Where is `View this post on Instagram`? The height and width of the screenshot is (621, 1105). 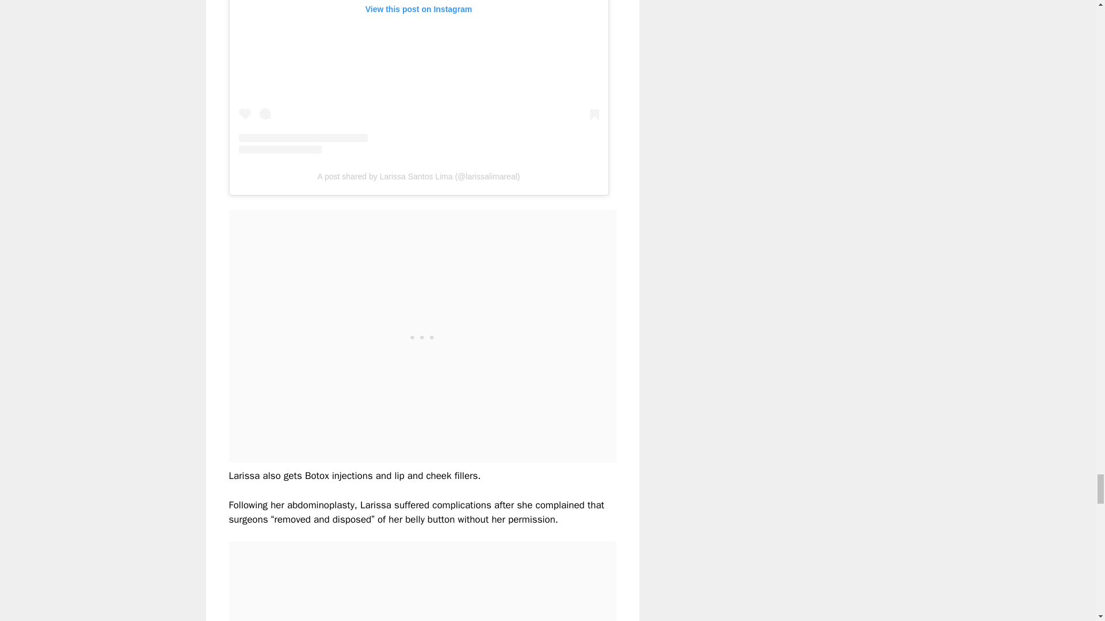 View this post on Instagram is located at coordinates (418, 76).